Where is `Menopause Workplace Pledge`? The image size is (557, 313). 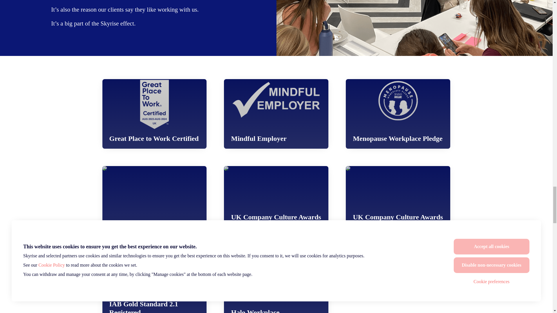
Menopause Workplace Pledge is located at coordinates (398, 114).